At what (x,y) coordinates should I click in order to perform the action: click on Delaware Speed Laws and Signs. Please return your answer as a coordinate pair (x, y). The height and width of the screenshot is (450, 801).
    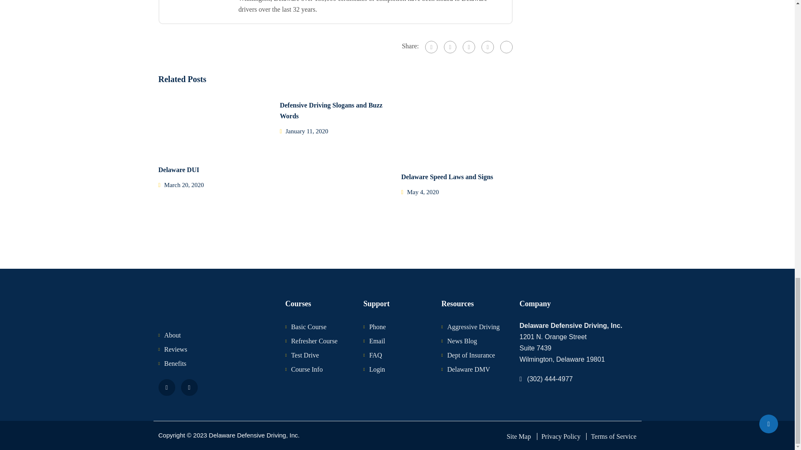
    Looking at the image, I should click on (447, 177).